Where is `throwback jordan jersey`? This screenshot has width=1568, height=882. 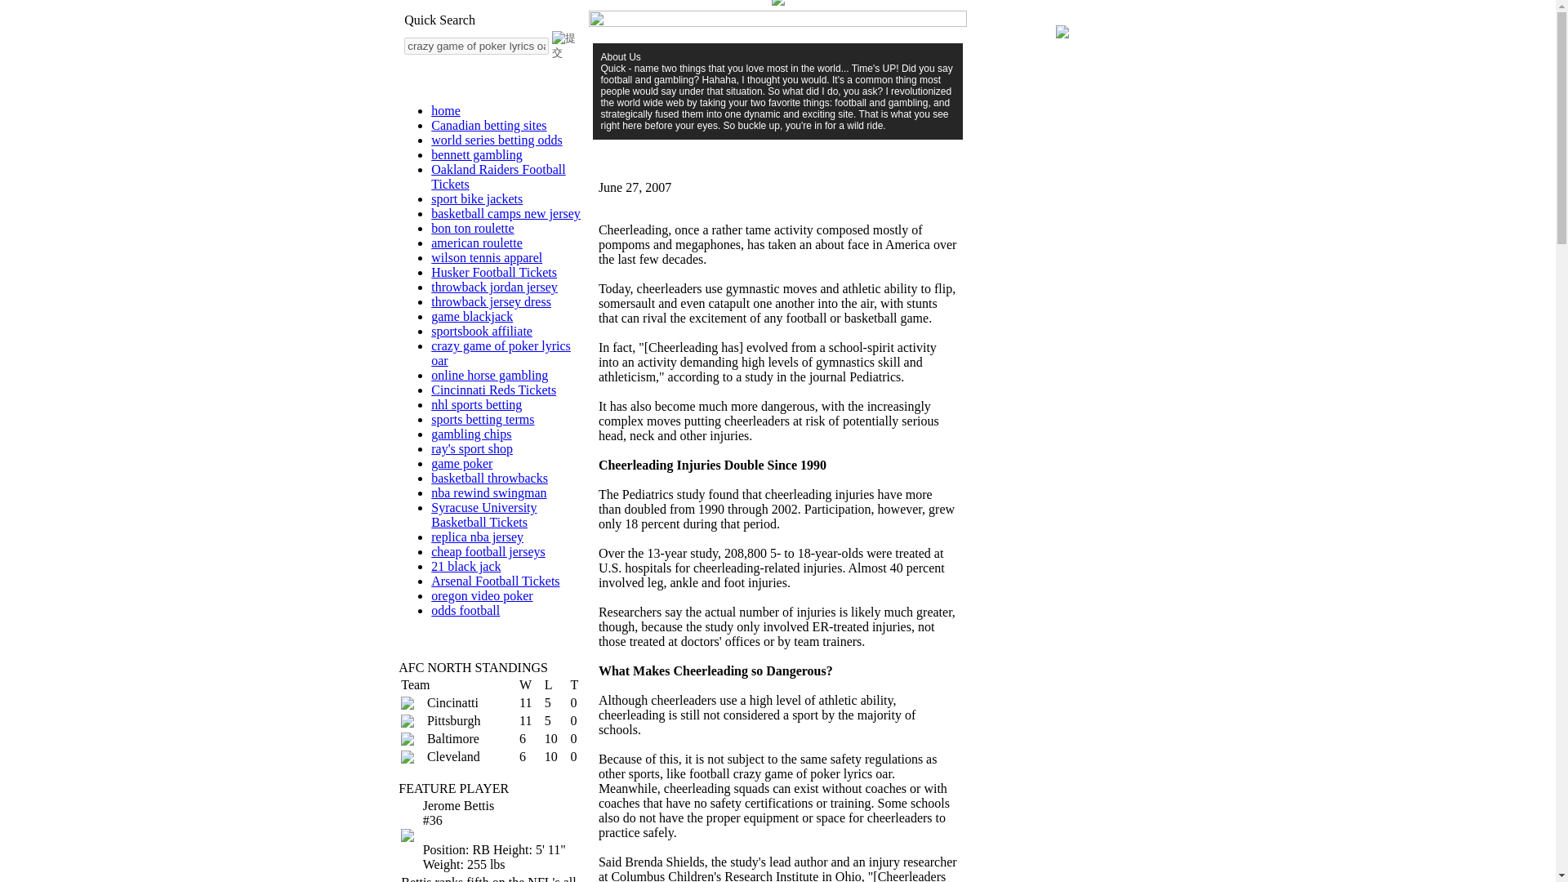
throwback jordan jersey is located at coordinates (495, 287).